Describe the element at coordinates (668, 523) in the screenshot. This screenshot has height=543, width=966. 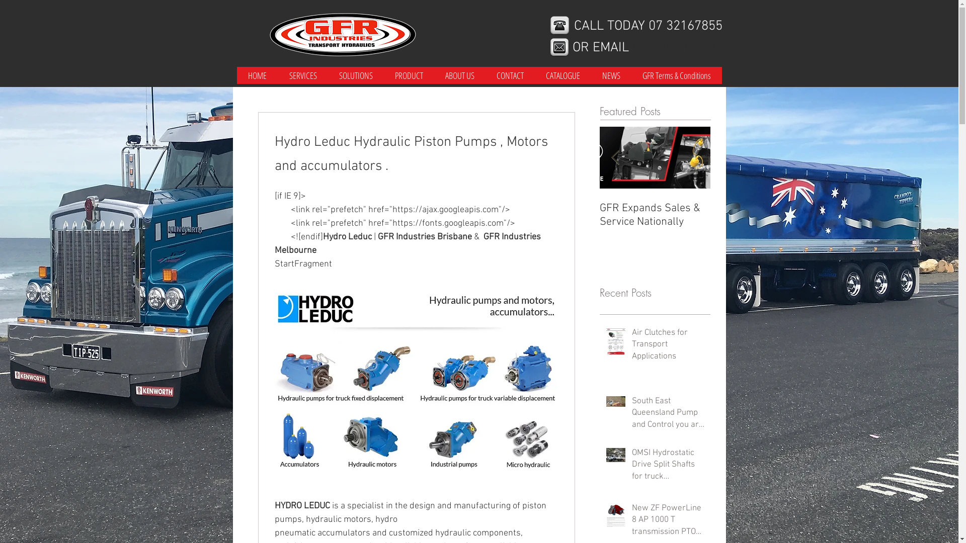
I see `New ZF PowerLine 8 AP 1000 T transmission PTO Available` at that location.